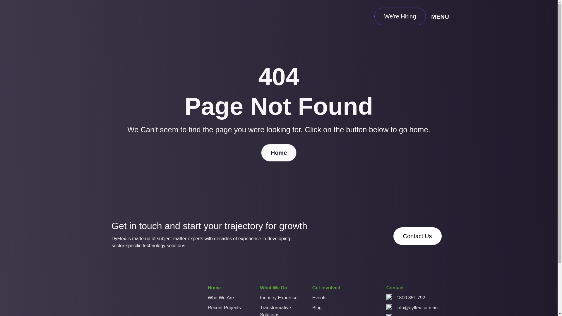  I want to click on Contact Us, so click(417, 236).